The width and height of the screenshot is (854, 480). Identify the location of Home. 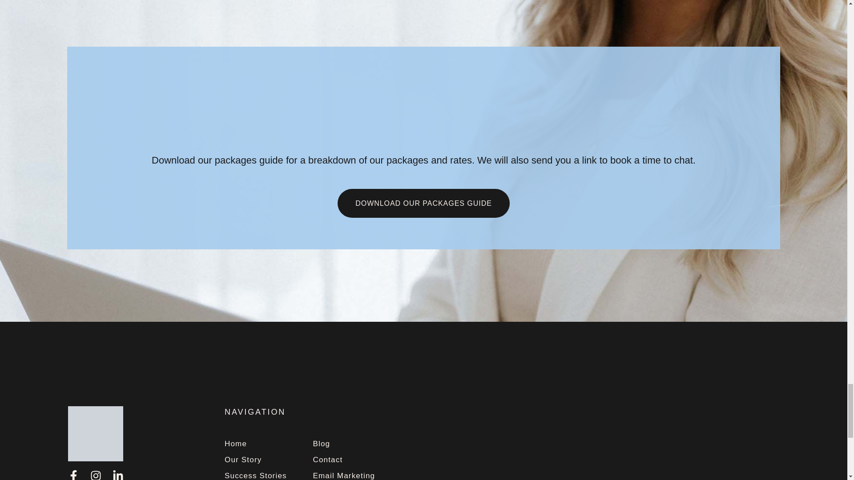
(255, 444).